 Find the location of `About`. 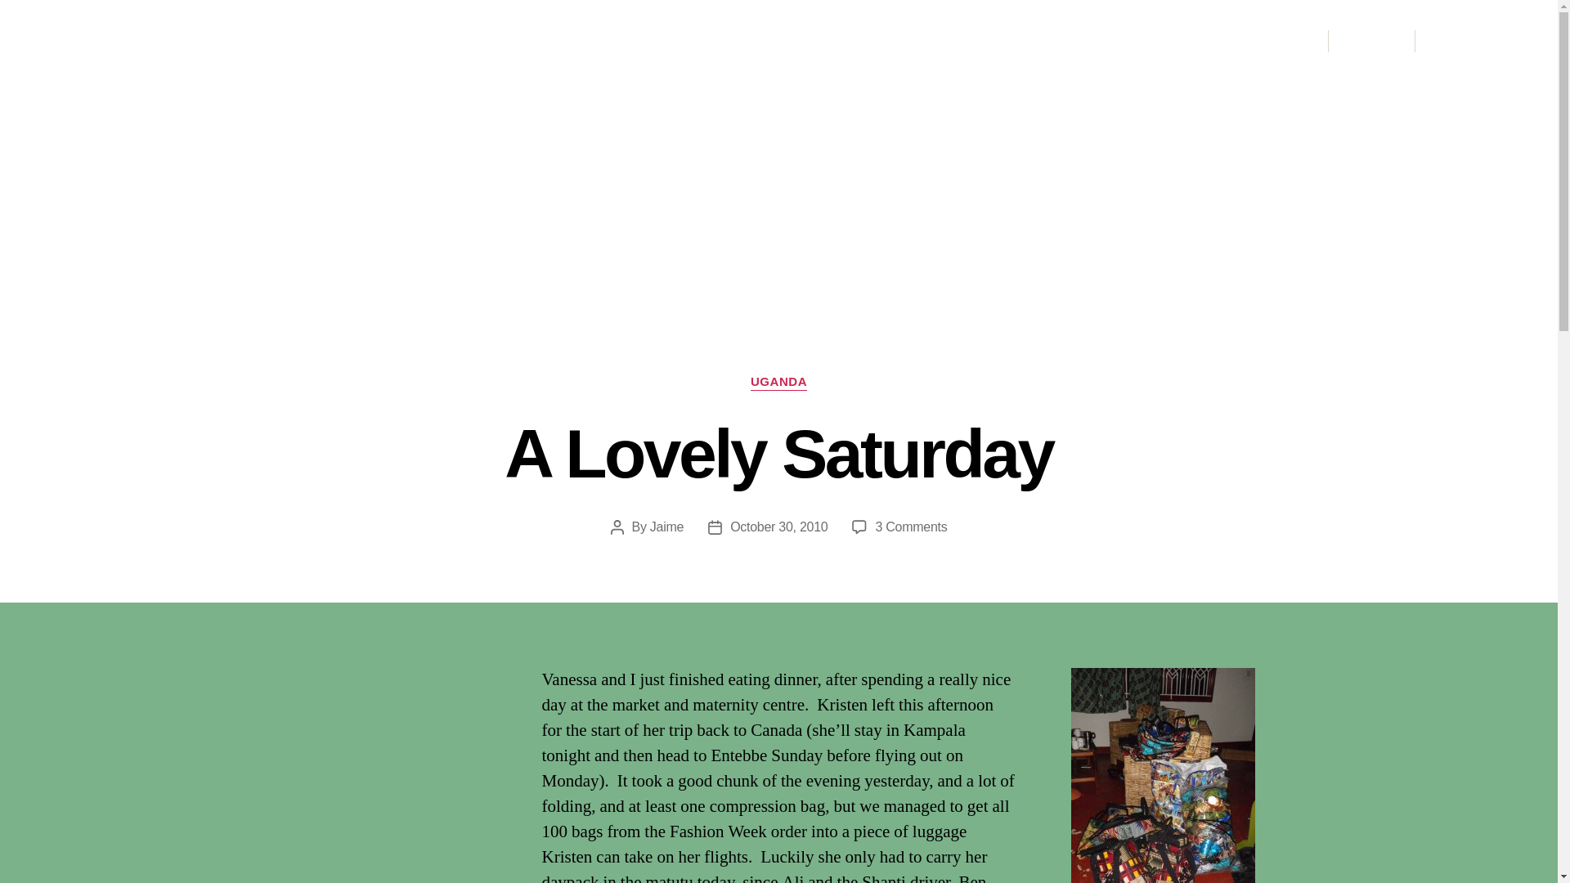

About is located at coordinates (910, 527).